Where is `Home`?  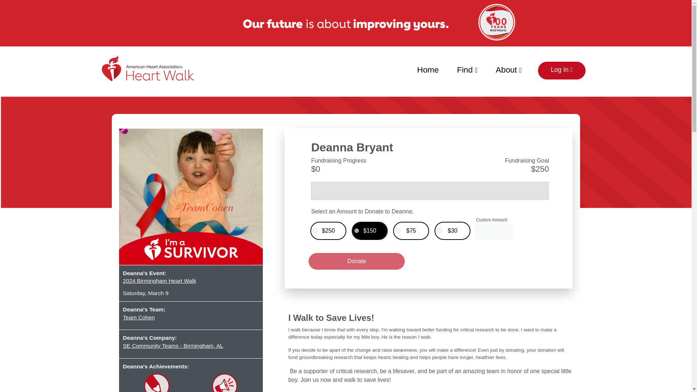 Home is located at coordinates (428, 69).